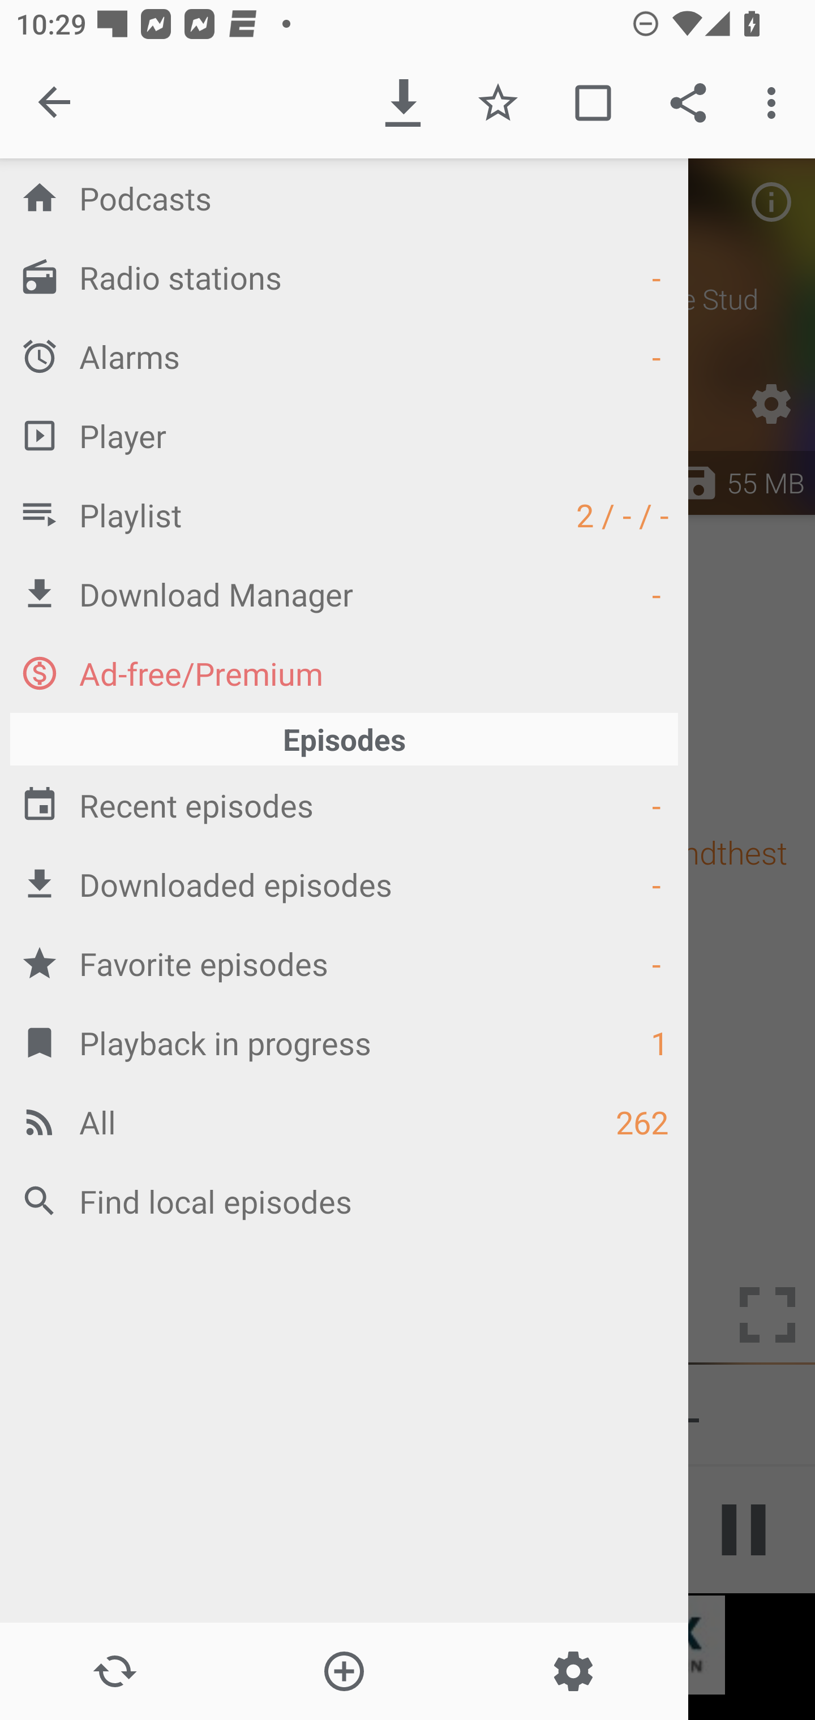 This screenshot has width=815, height=1720. Describe the element at coordinates (344, 1121) in the screenshot. I see `All 262` at that location.